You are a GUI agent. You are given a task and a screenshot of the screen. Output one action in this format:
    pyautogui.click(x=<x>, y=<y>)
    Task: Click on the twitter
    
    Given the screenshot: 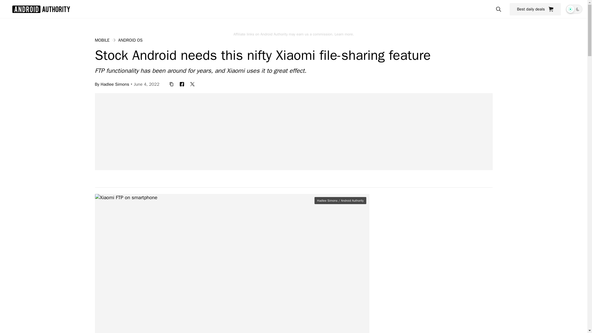 What is the action you would take?
    pyautogui.click(x=192, y=84)
    